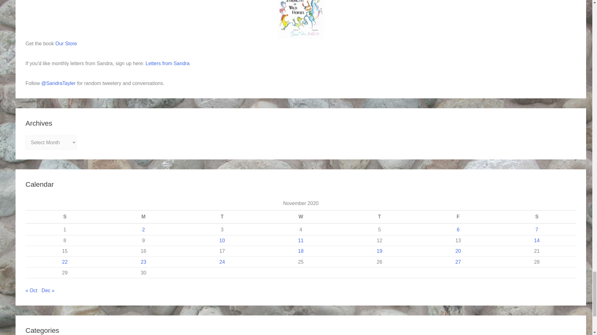 The image size is (597, 335). I want to click on Friday, so click(458, 217).